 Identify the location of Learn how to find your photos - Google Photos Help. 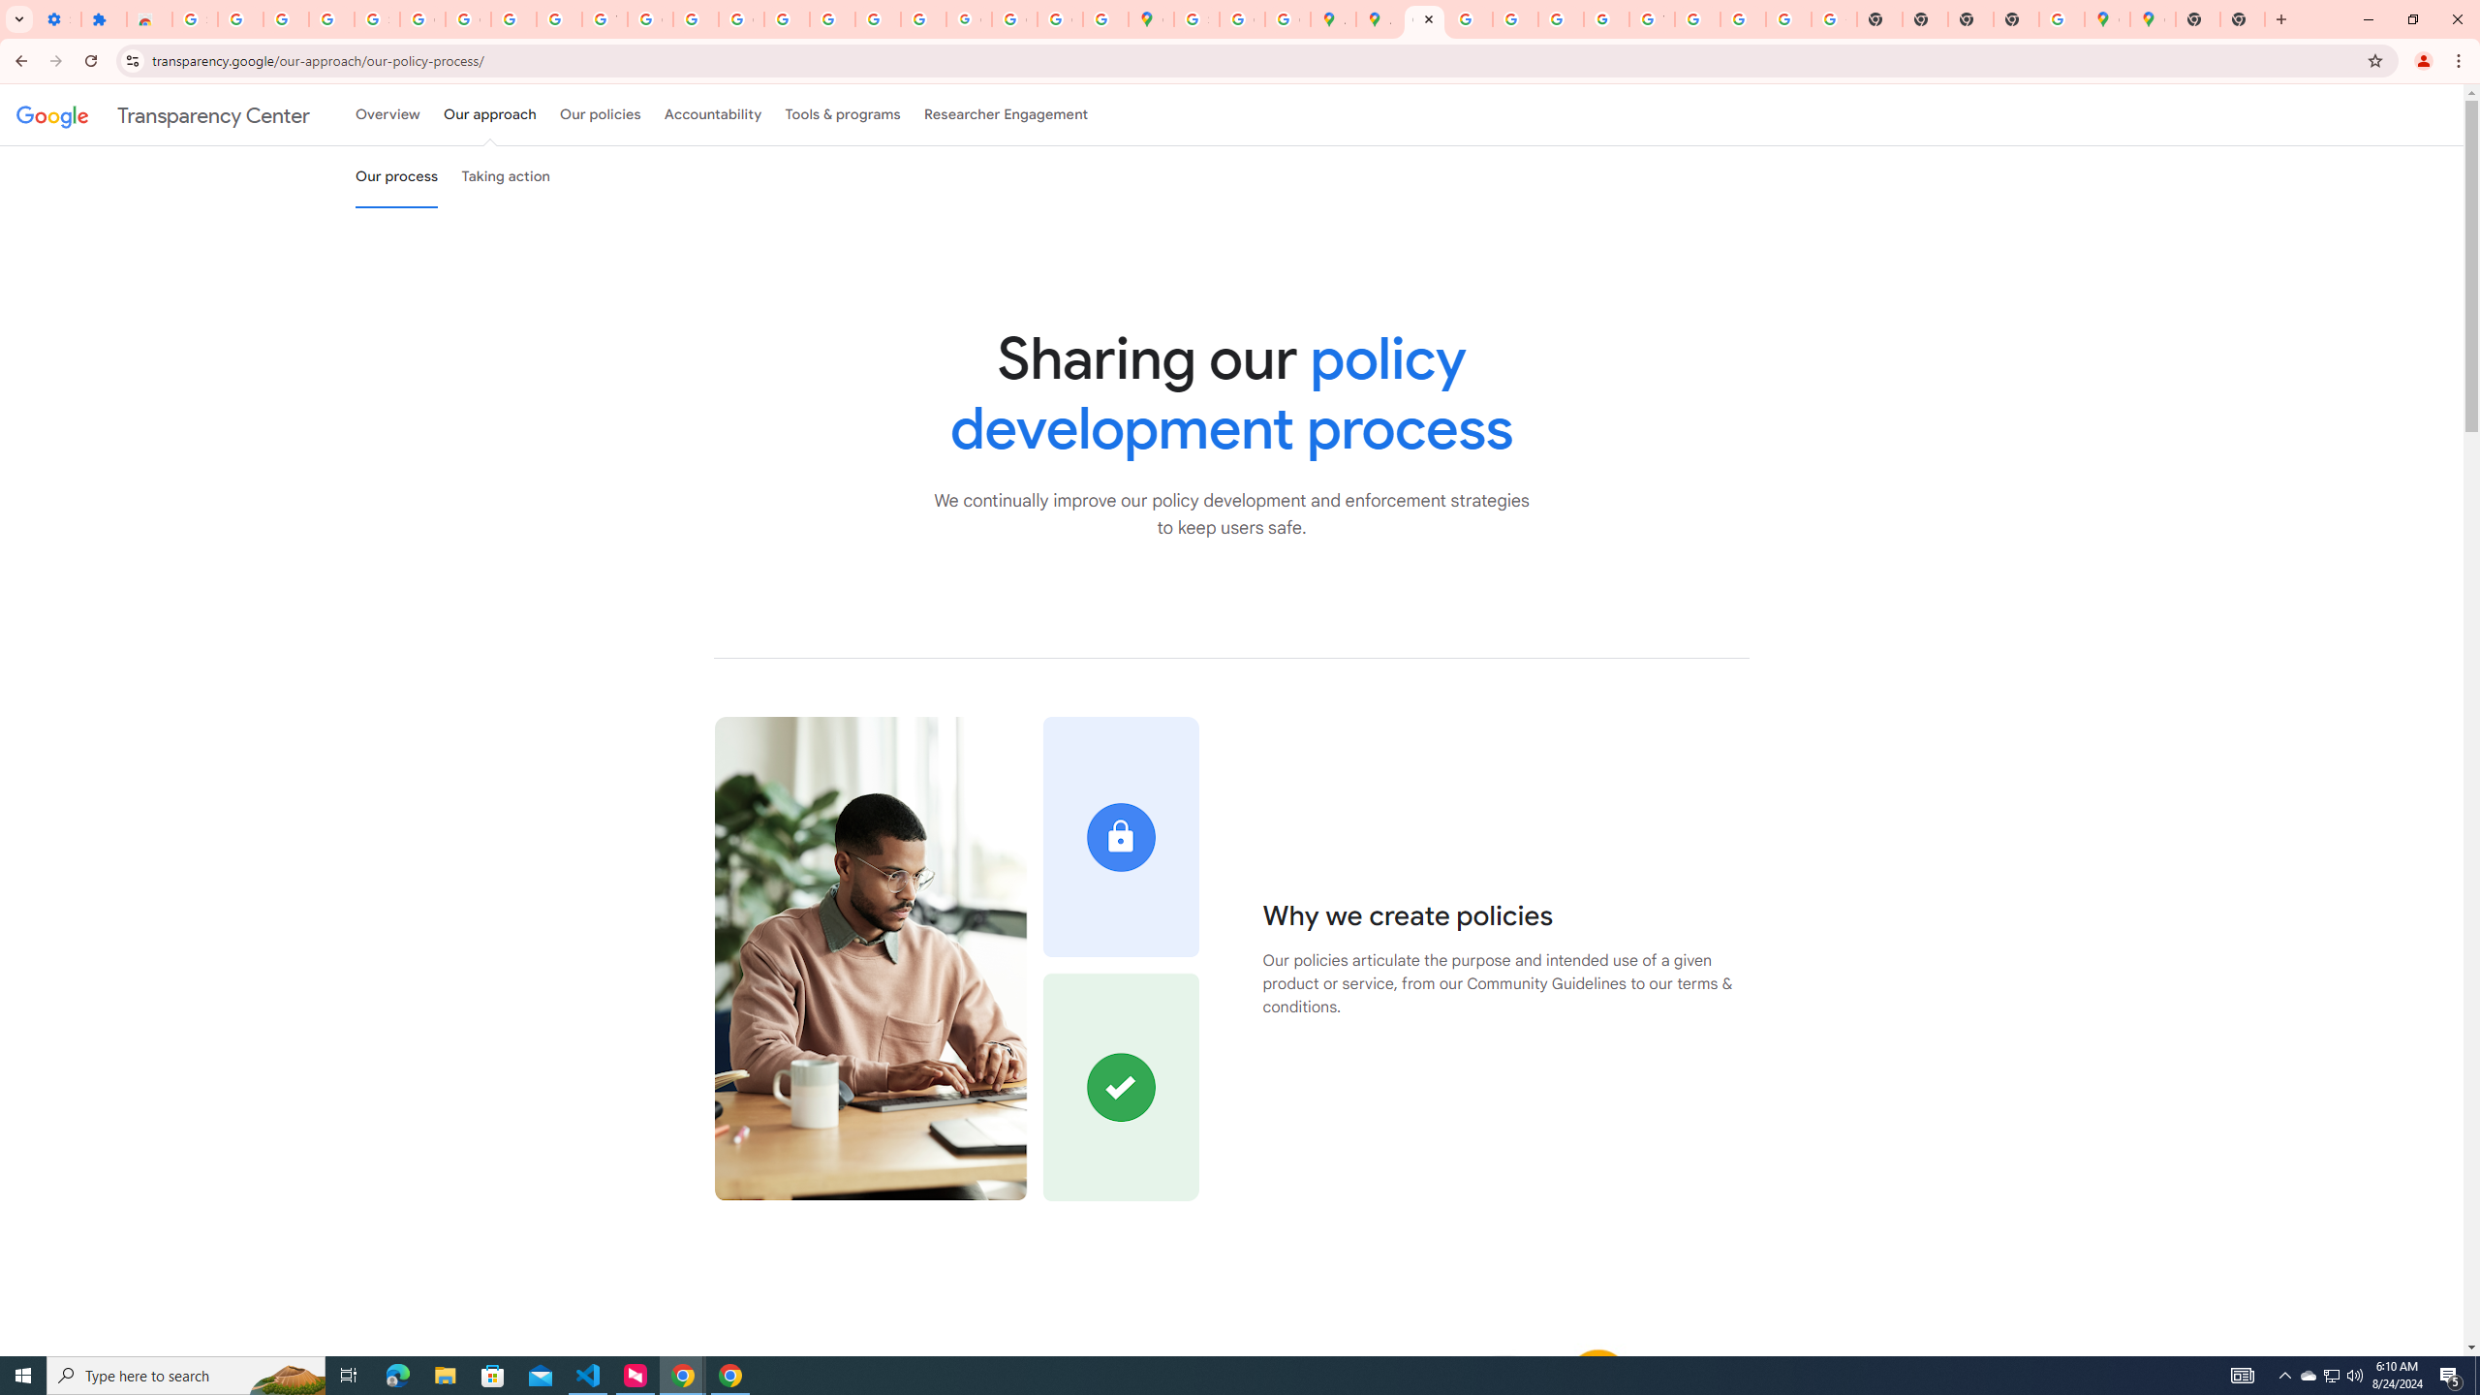
(286, 19).